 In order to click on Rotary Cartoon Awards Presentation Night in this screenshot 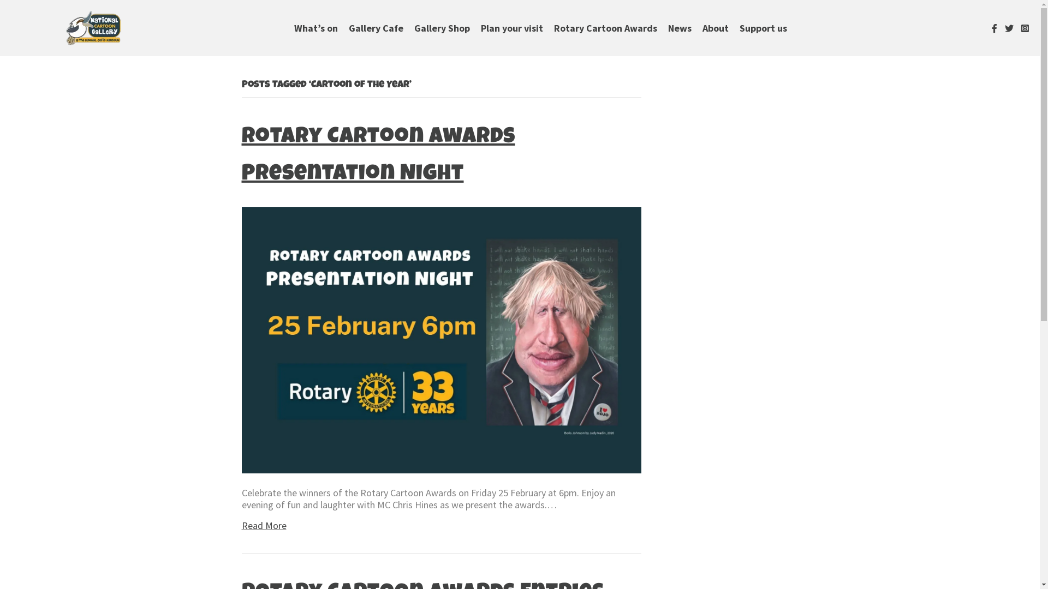, I will do `click(441, 339)`.